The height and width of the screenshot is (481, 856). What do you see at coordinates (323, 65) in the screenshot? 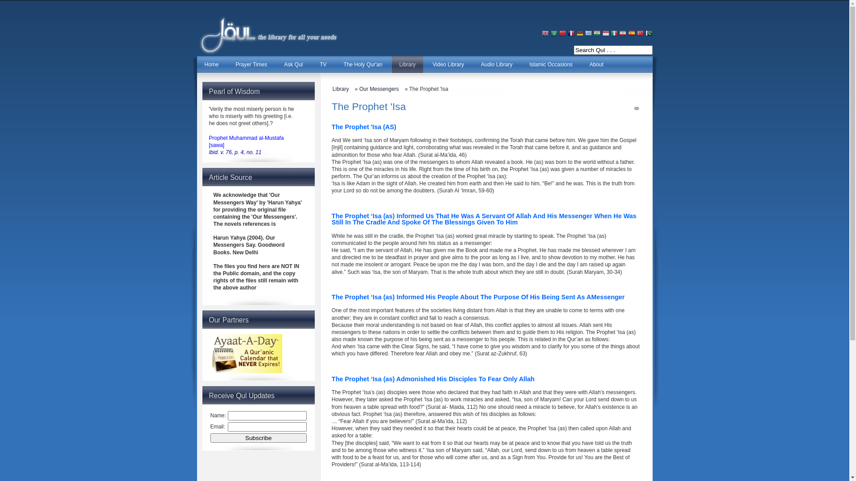
I see `TV` at bounding box center [323, 65].